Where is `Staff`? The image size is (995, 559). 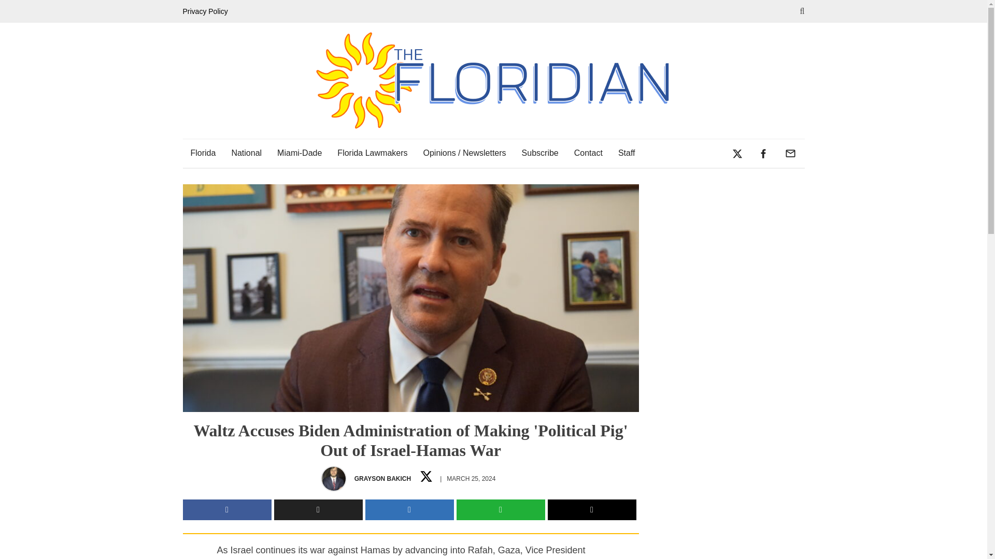 Staff is located at coordinates (627, 153).